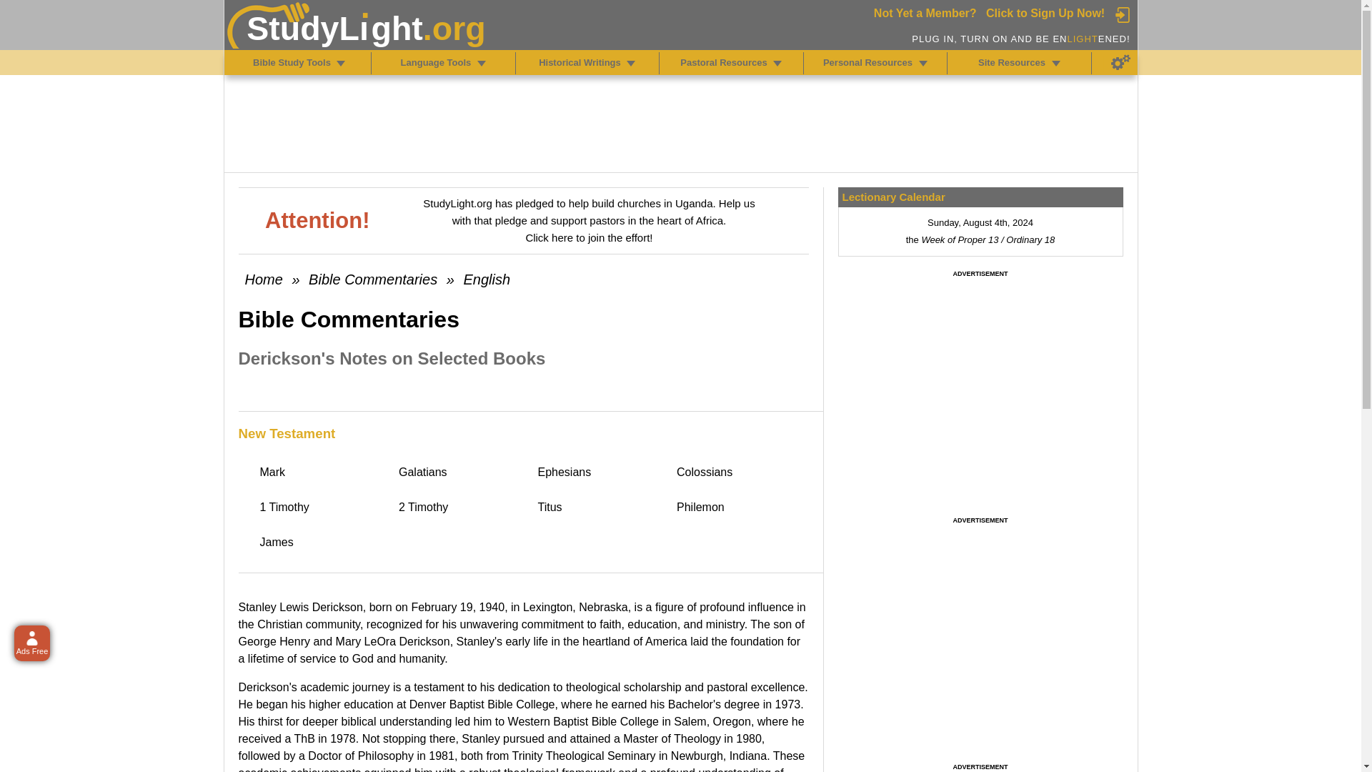  I want to click on Ephesians, so click(600, 472).